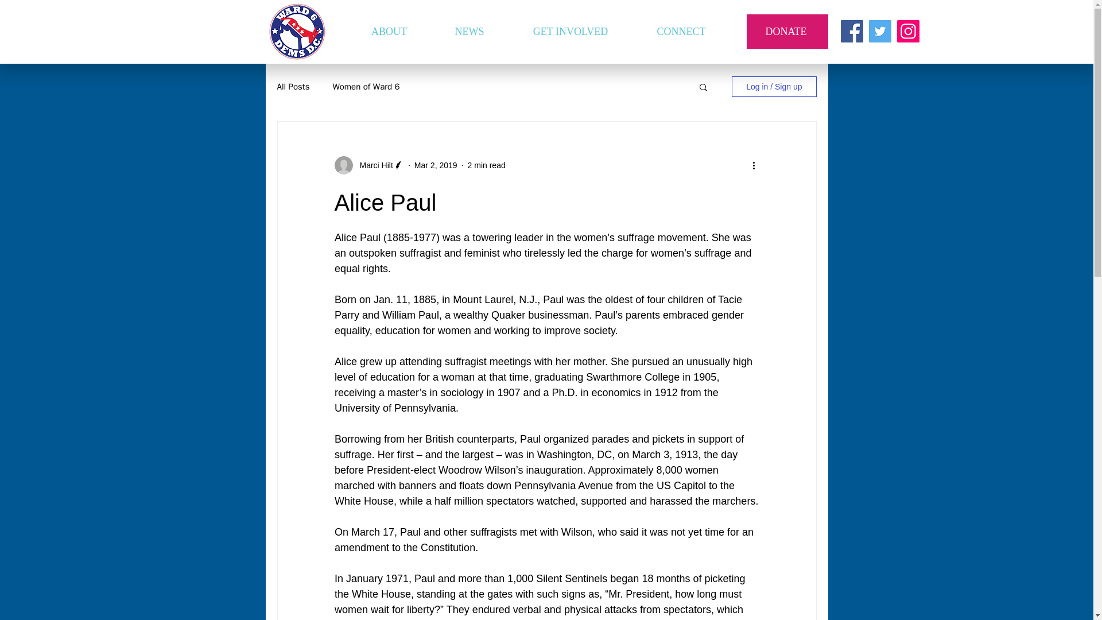  Describe the element at coordinates (293, 86) in the screenshot. I see `All Posts` at that location.